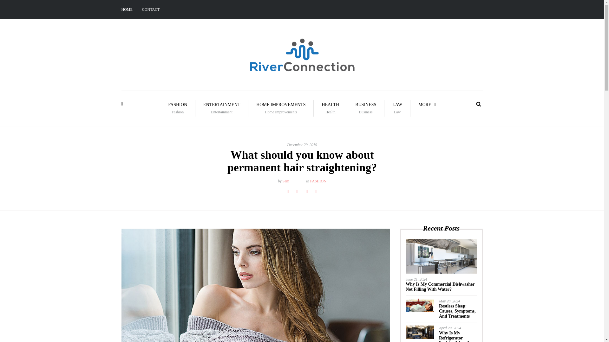  I want to click on Share with Google Plus, so click(285, 181).